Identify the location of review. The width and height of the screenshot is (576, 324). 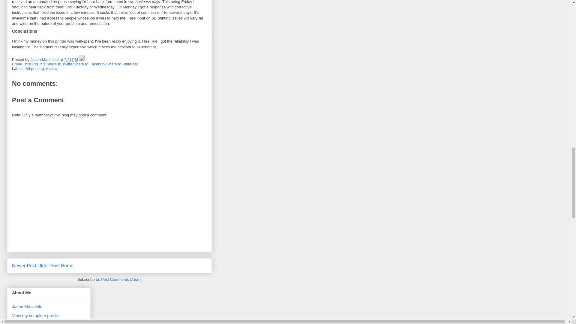
(52, 68).